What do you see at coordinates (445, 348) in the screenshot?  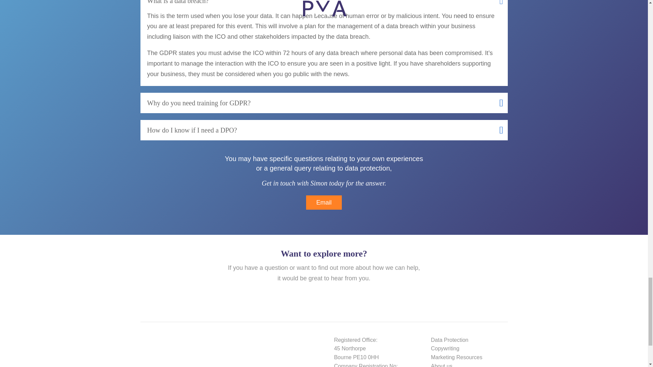 I see `Copywriting` at bounding box center [445, 348].